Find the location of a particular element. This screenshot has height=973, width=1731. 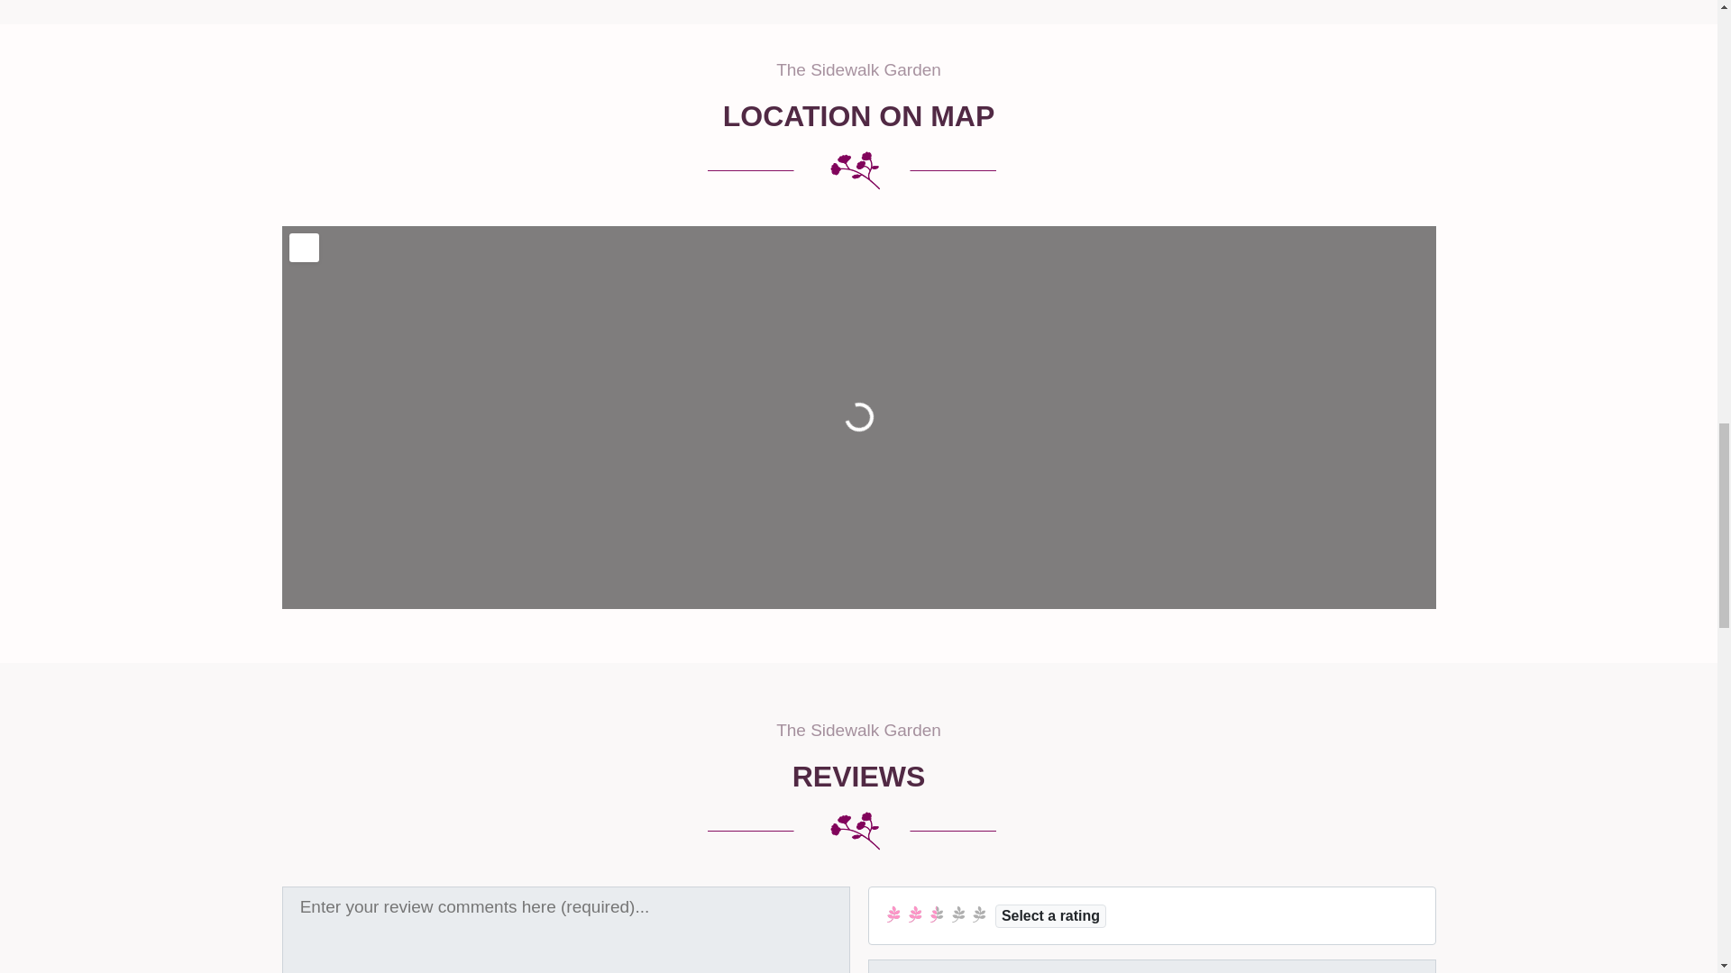

Very Good is located at coordinates (957, 914).